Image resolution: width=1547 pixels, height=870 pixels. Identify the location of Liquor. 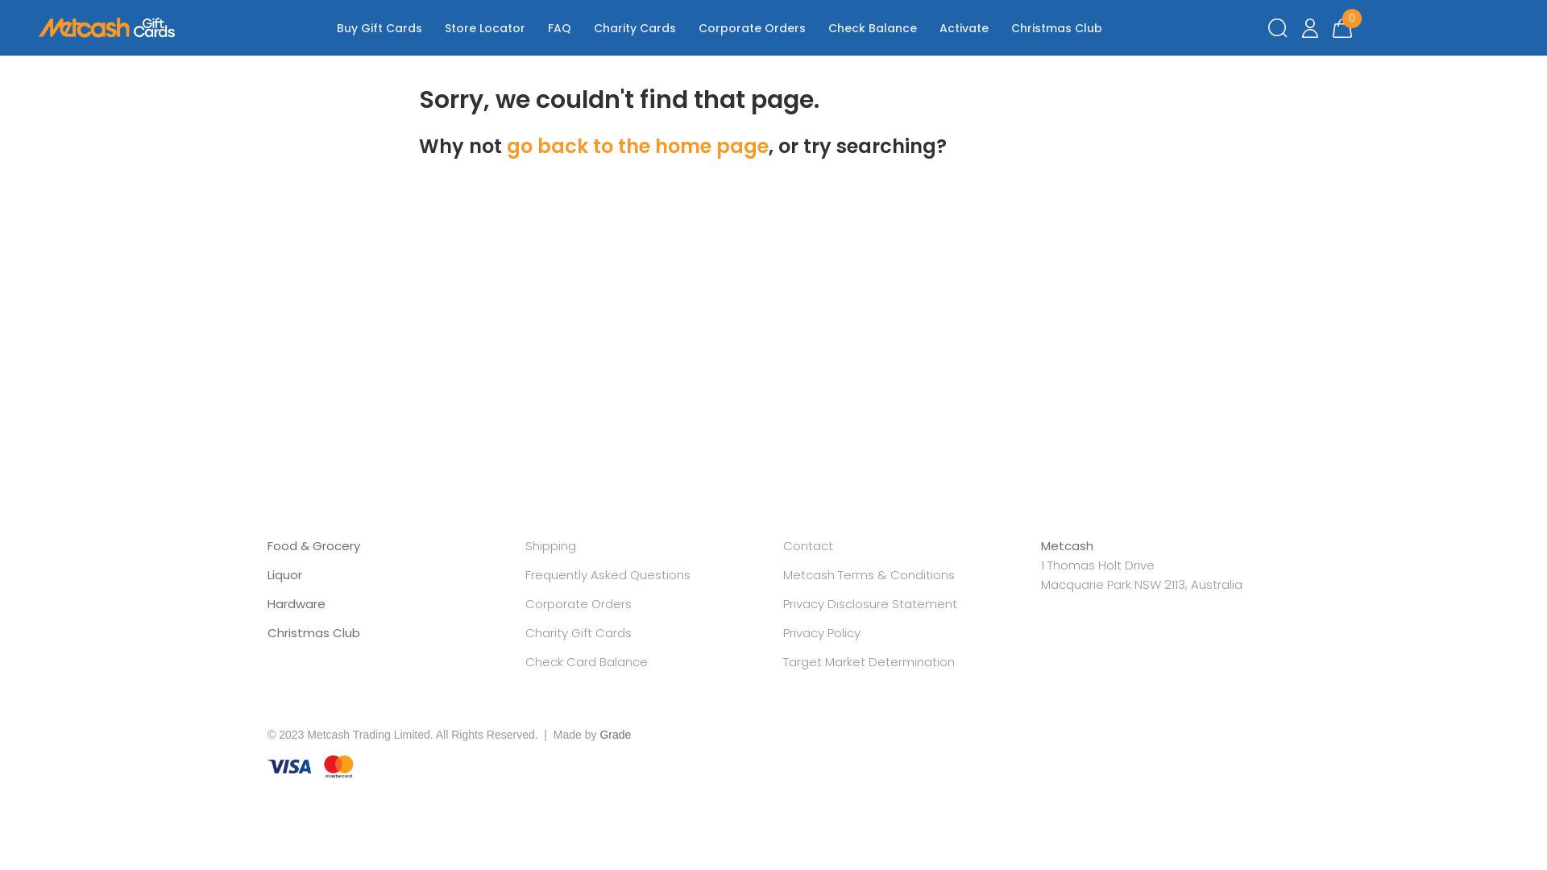
(285, 575).